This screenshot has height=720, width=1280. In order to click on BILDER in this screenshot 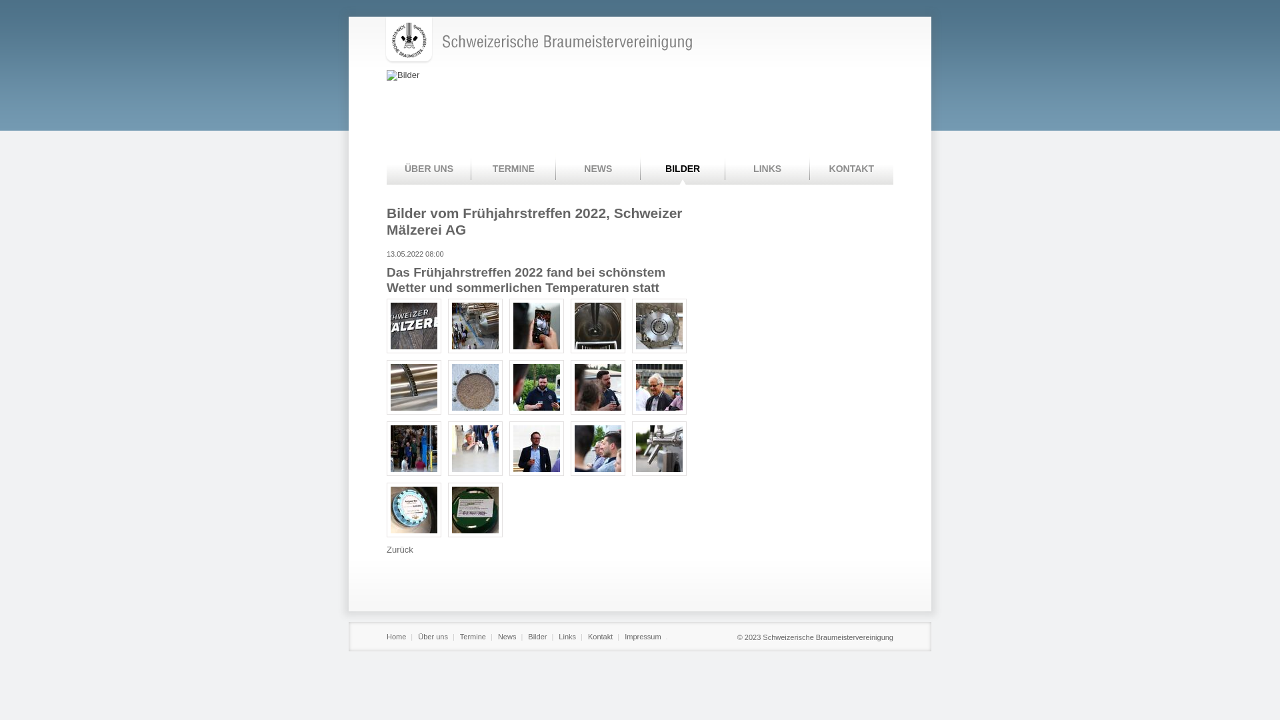, I will do `click(683, 169)`.